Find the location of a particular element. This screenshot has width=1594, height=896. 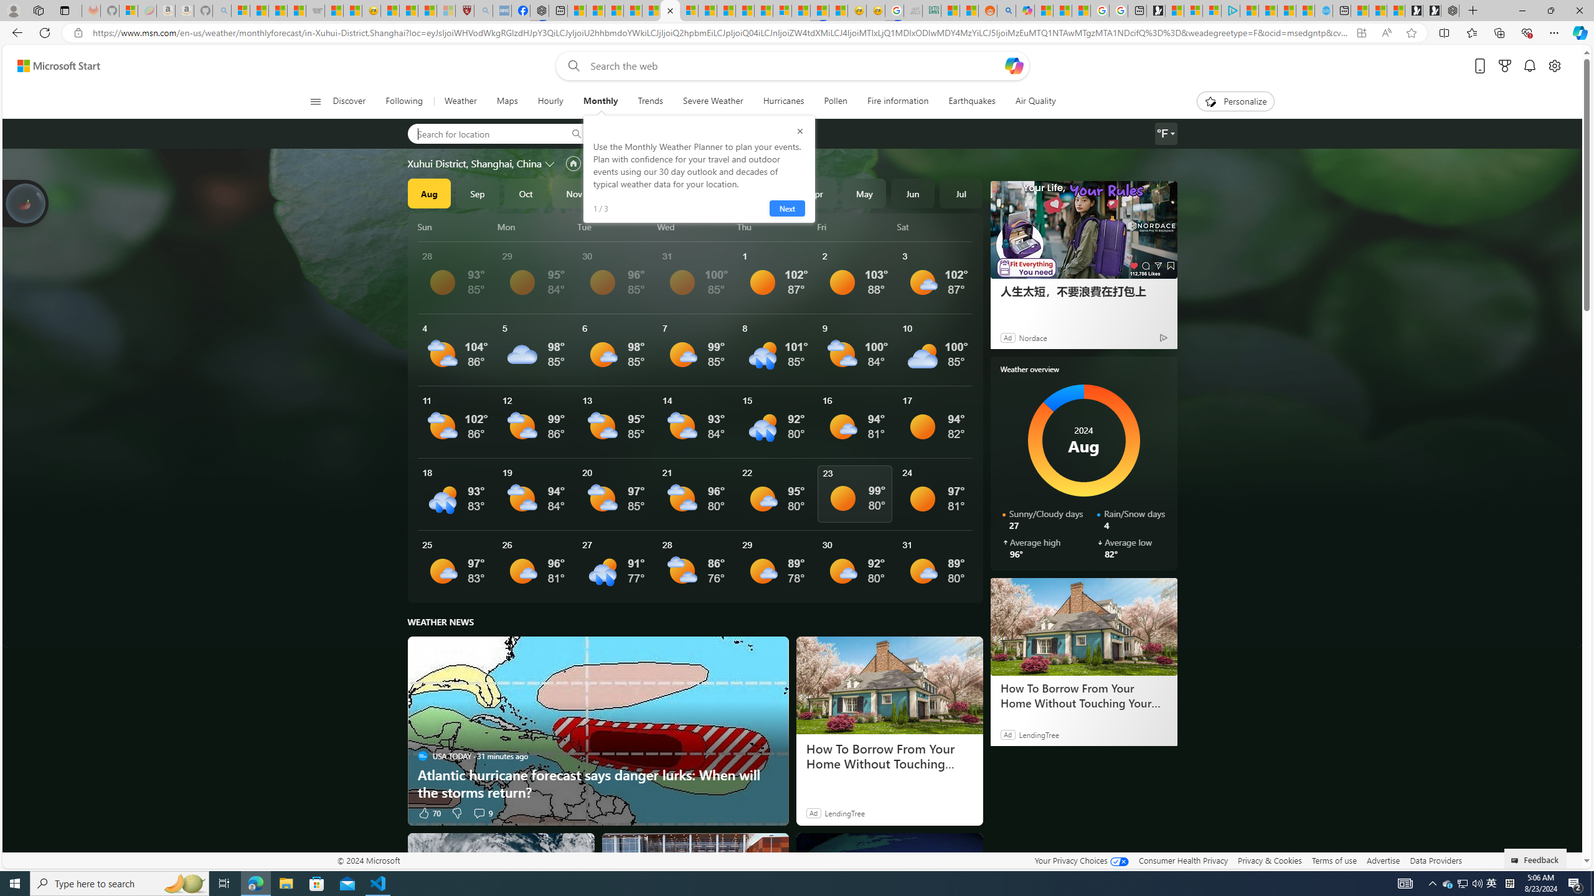

Hurricanes is located at coordinates (784, 101).